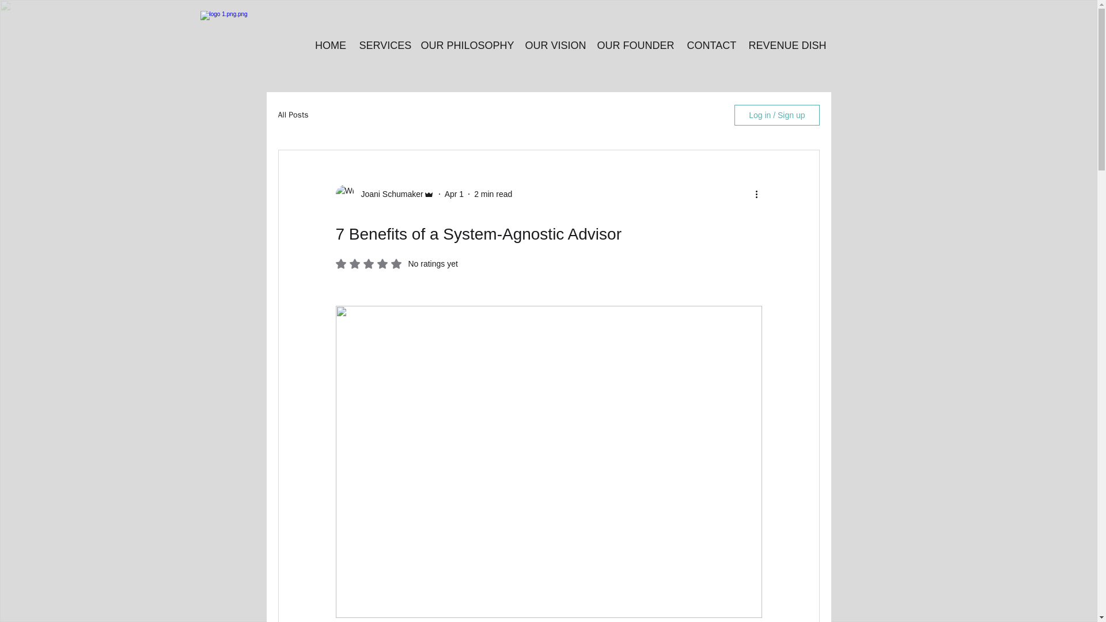  Describe the element at coordinates (293, 115) in the screenshot. I see `HOME` at that location.